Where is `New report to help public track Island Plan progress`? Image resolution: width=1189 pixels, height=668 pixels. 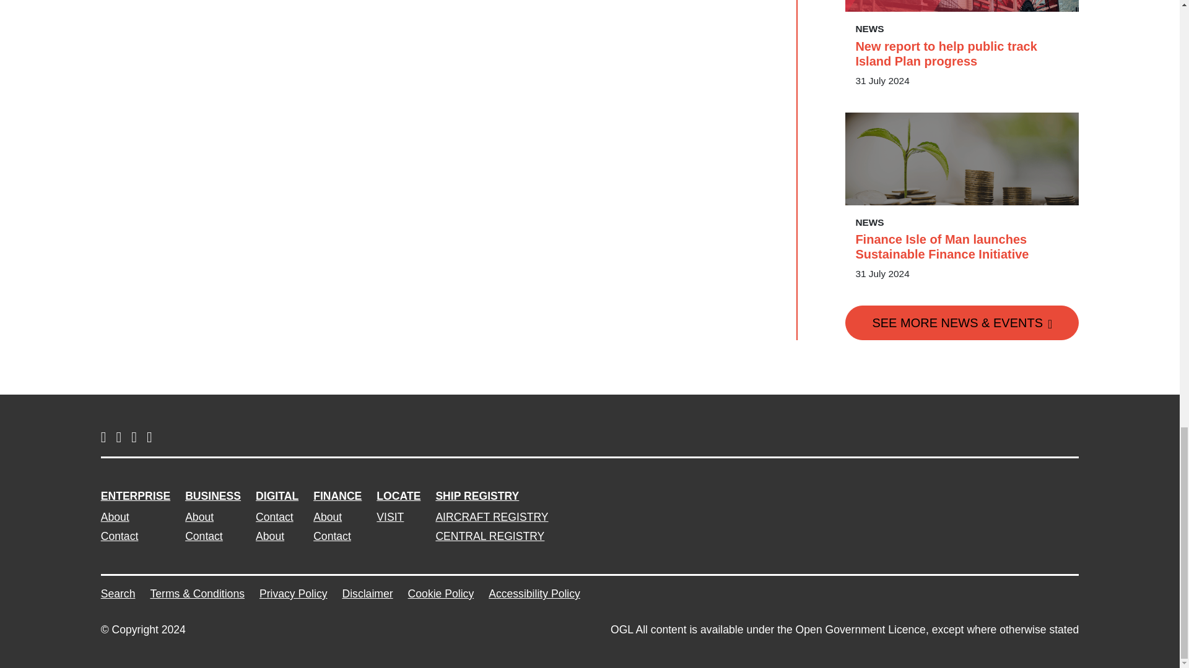
New report to help public track Island Plan progress is located at coordinates (962, 53).